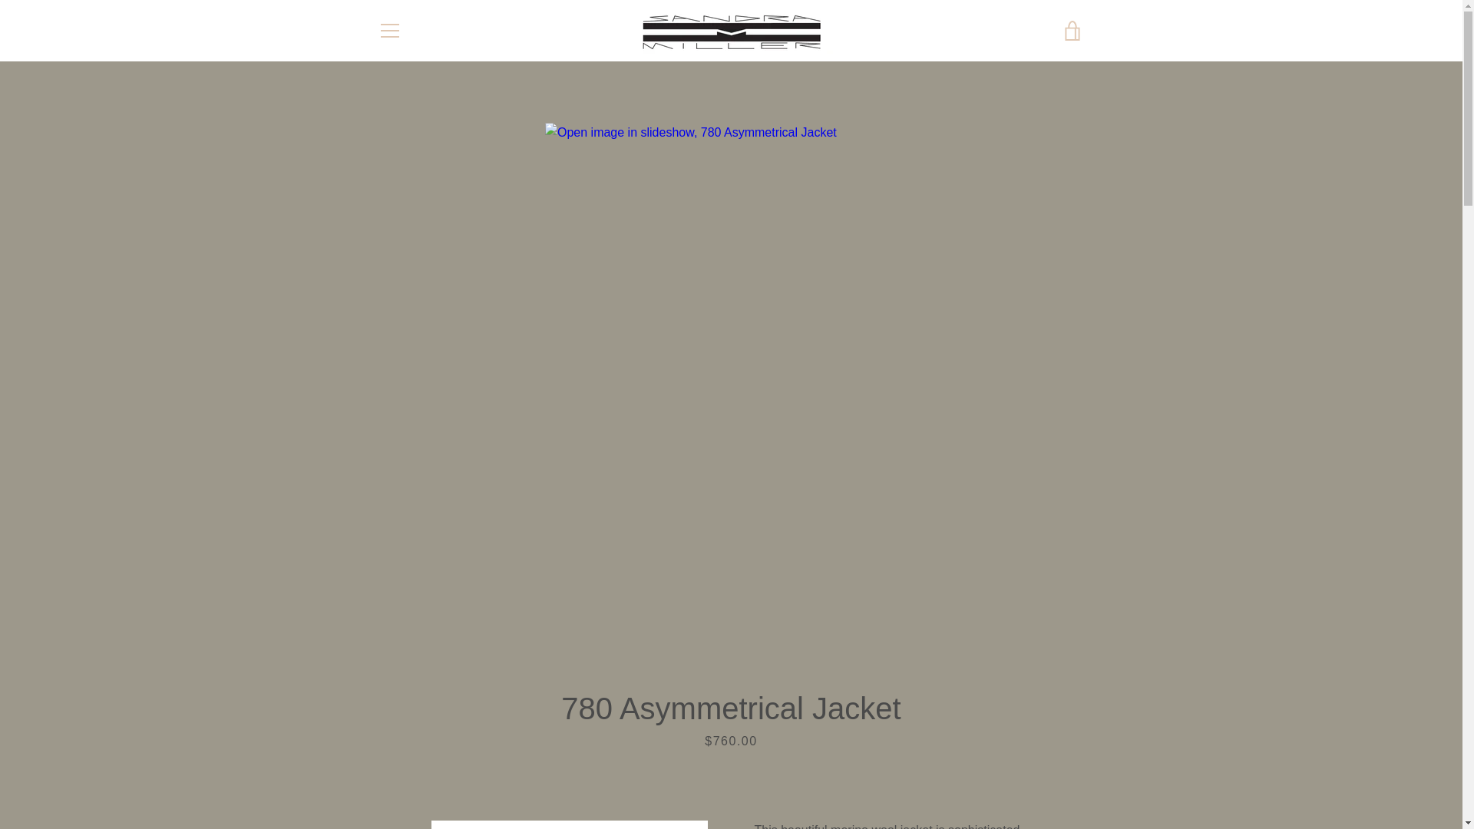 Image resolution: width=1474 pixels, height=829 pixels. I want to click on CUSTOM ORDERS, so click(602, 702).